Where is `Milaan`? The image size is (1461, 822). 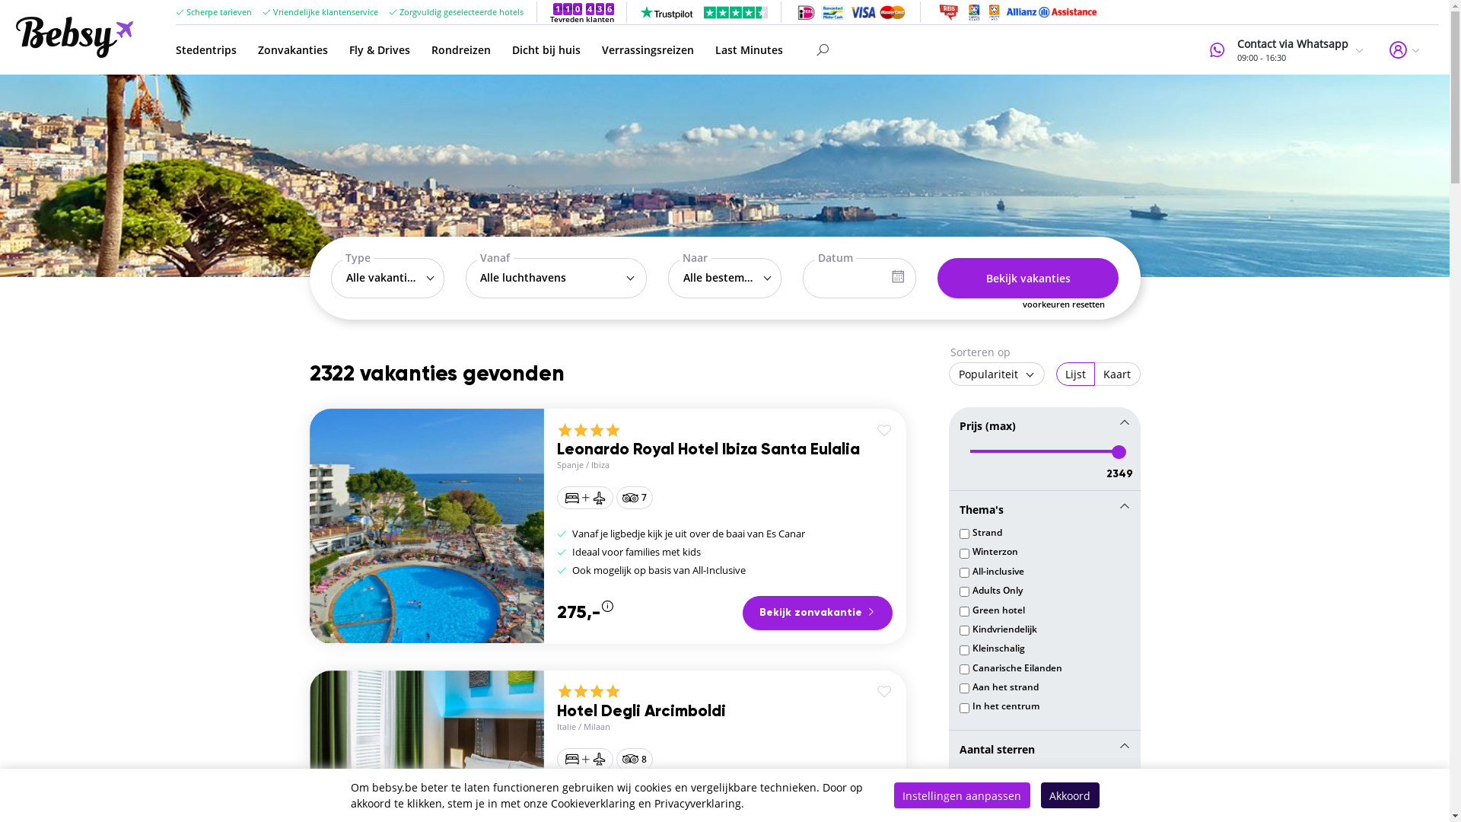 Milaan is located at coordinates (597, 726).